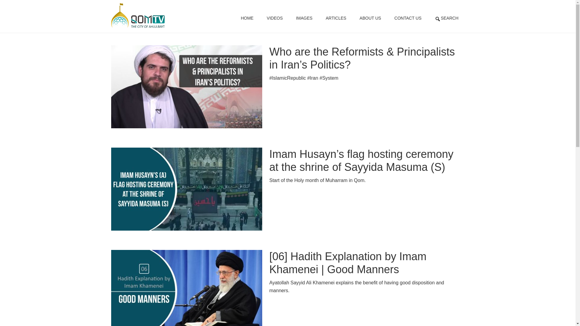 The image size is (580, 326). I want to click on SEARCH, so click(446, 16).